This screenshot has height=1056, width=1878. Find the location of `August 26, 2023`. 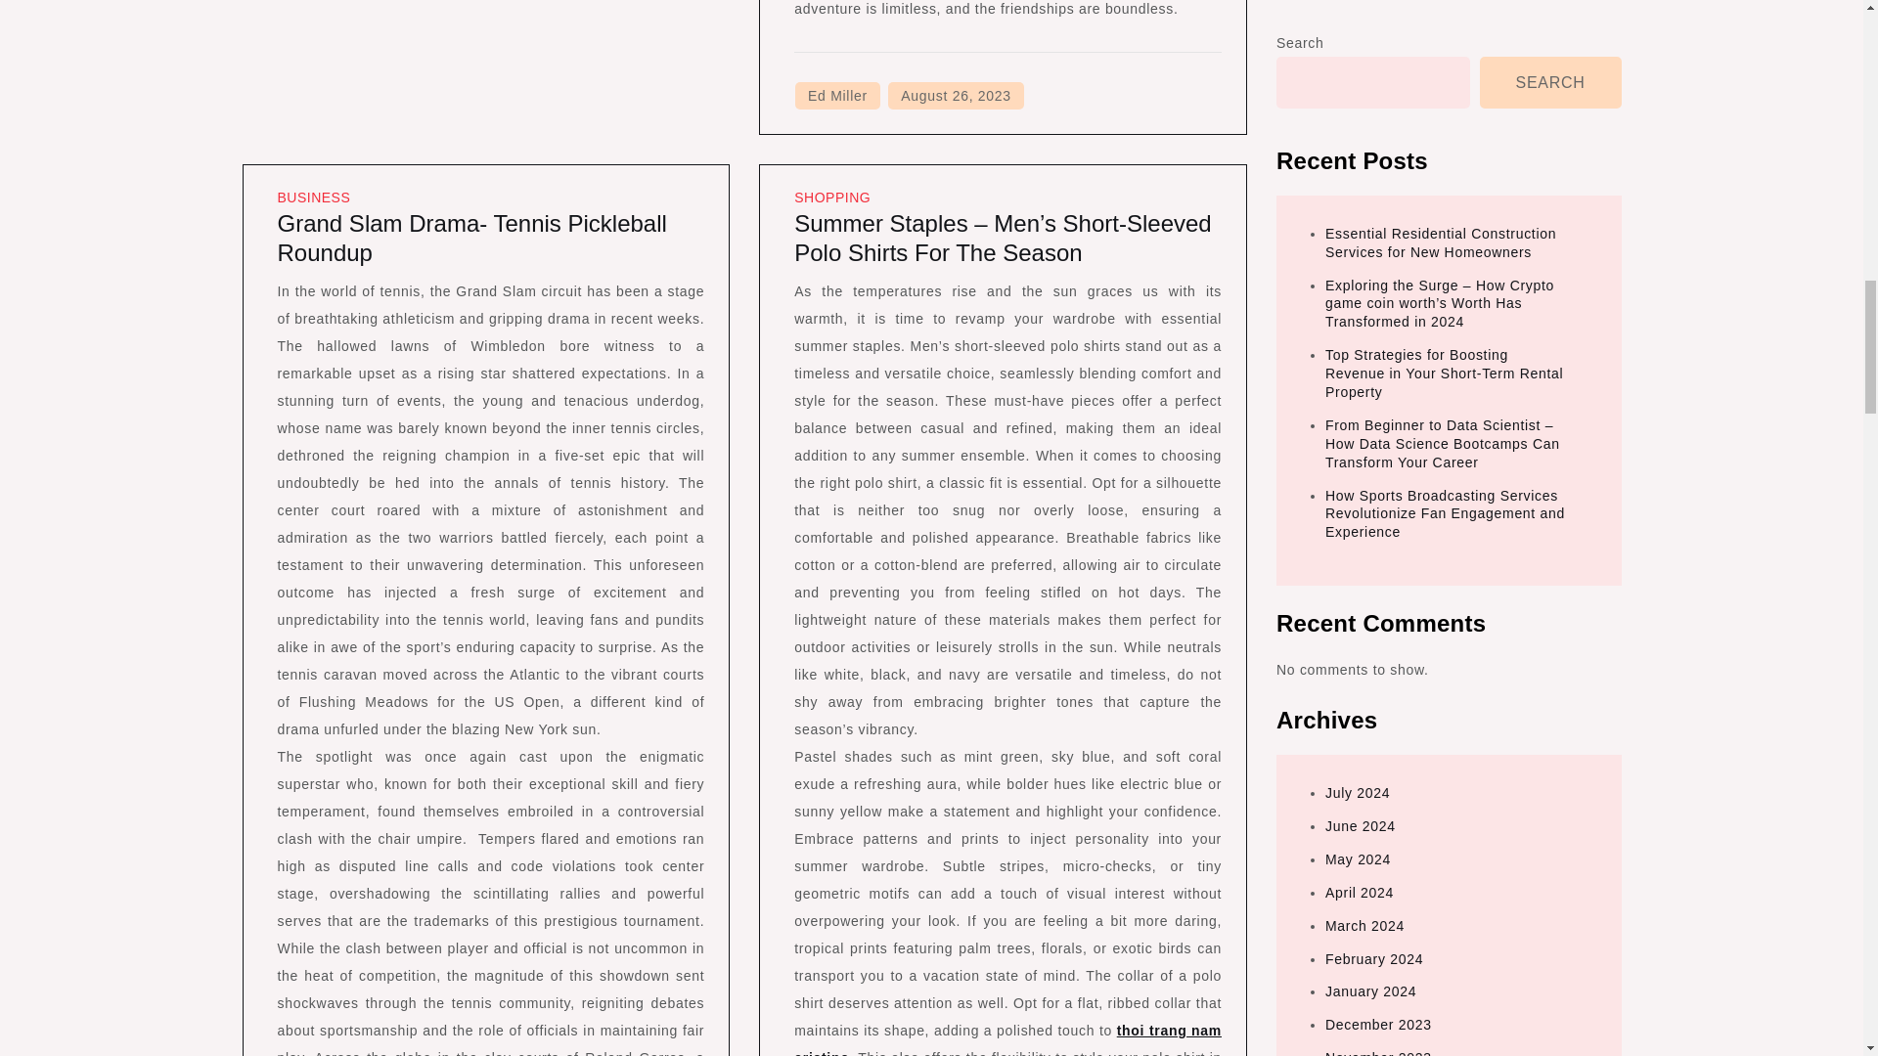

August 26, 2023 is located at coordinates (956, 96).